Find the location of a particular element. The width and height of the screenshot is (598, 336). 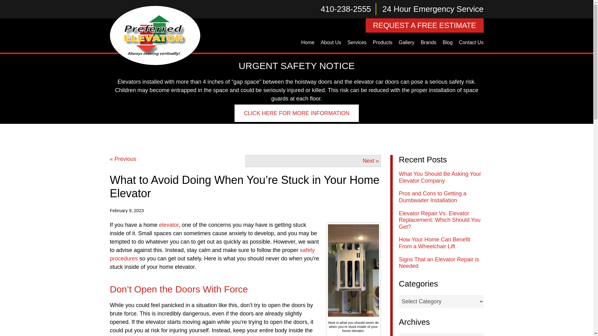

CLICK HERE FOR MORE INFORMATION is located at coordinates (297, 113).